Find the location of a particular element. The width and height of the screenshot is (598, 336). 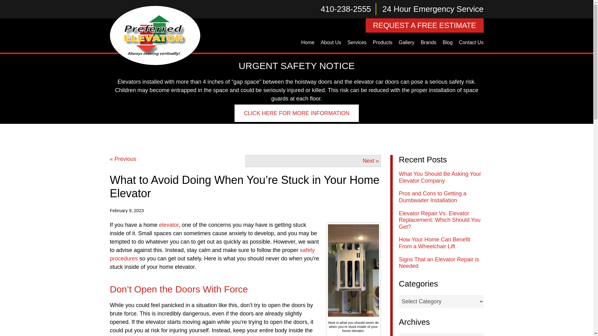

CLICK HERE FOR MORE INFORMATION is located at coordinates (297, 113).